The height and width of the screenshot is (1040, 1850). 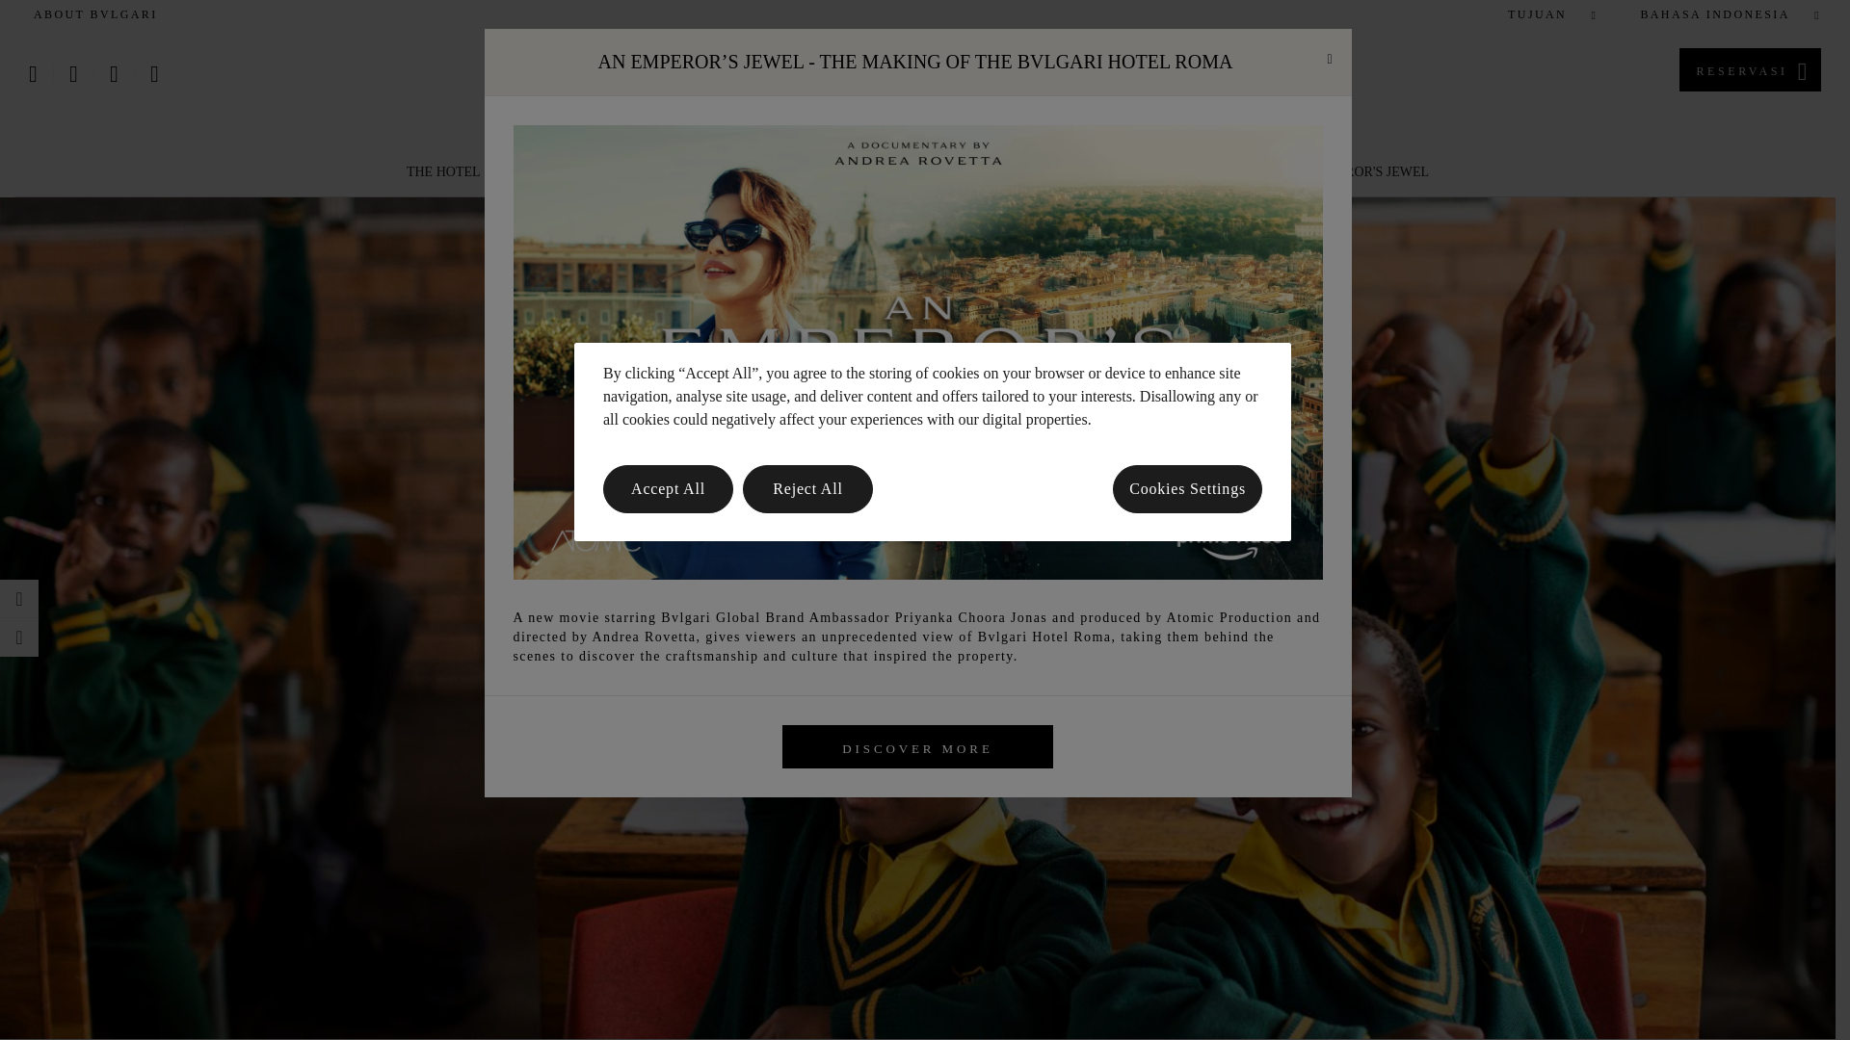 I want to click on Lokasi, so click(x=33, y=73).